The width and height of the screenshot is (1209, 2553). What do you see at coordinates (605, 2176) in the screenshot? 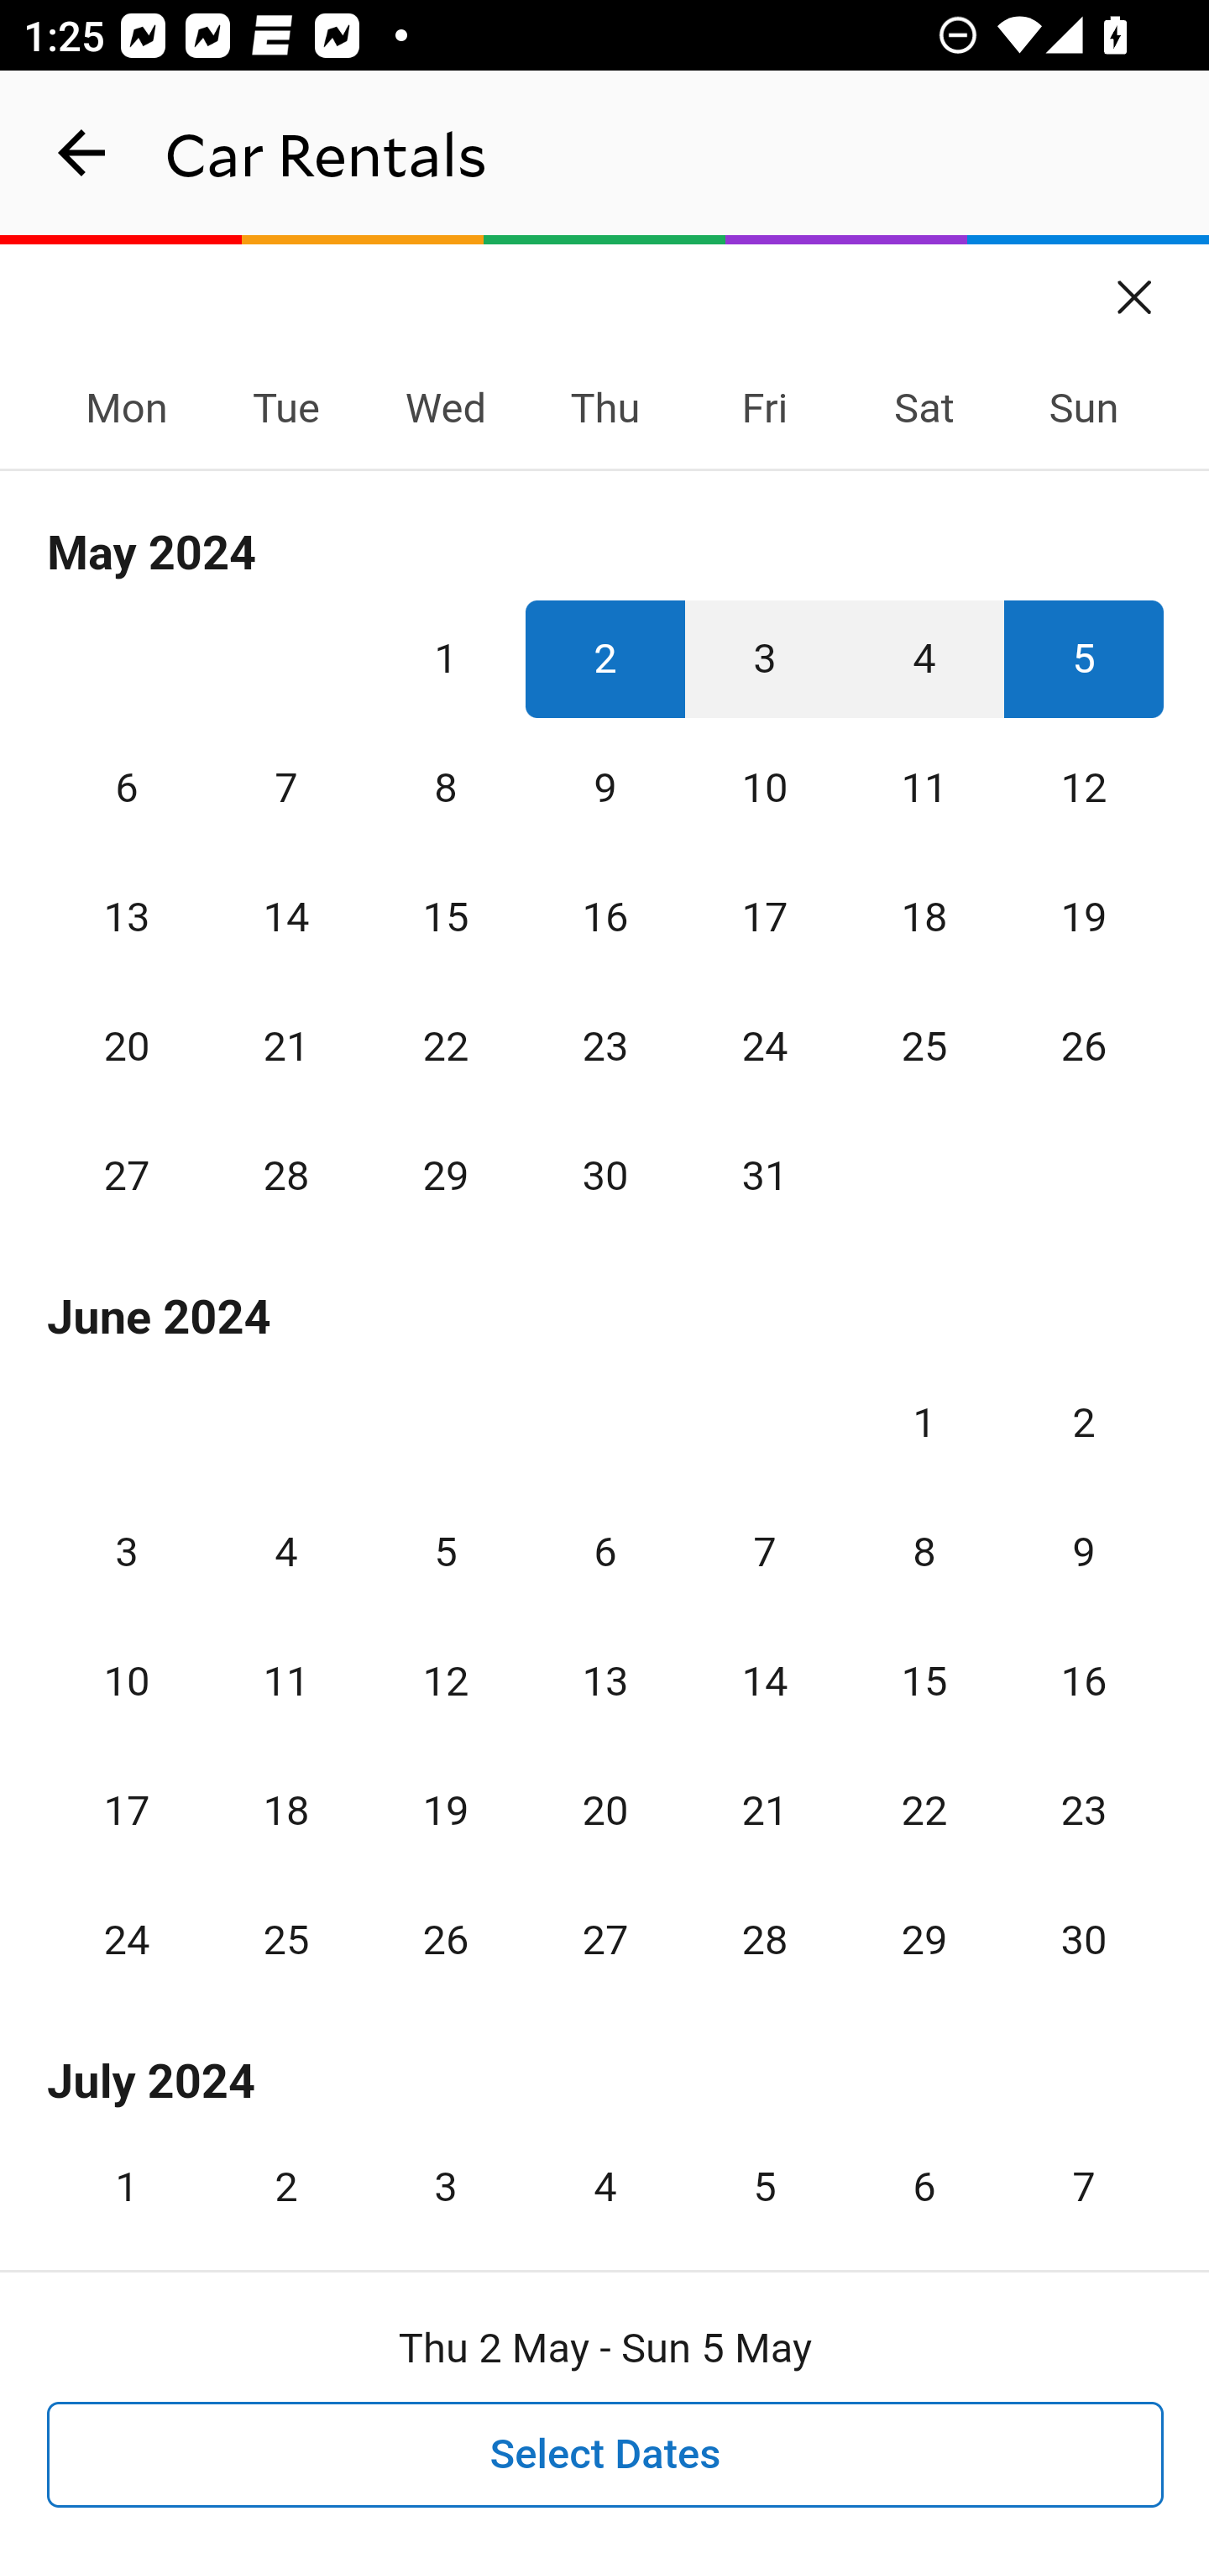
I see `4 July 2024` at bounding box center [605, 2176].